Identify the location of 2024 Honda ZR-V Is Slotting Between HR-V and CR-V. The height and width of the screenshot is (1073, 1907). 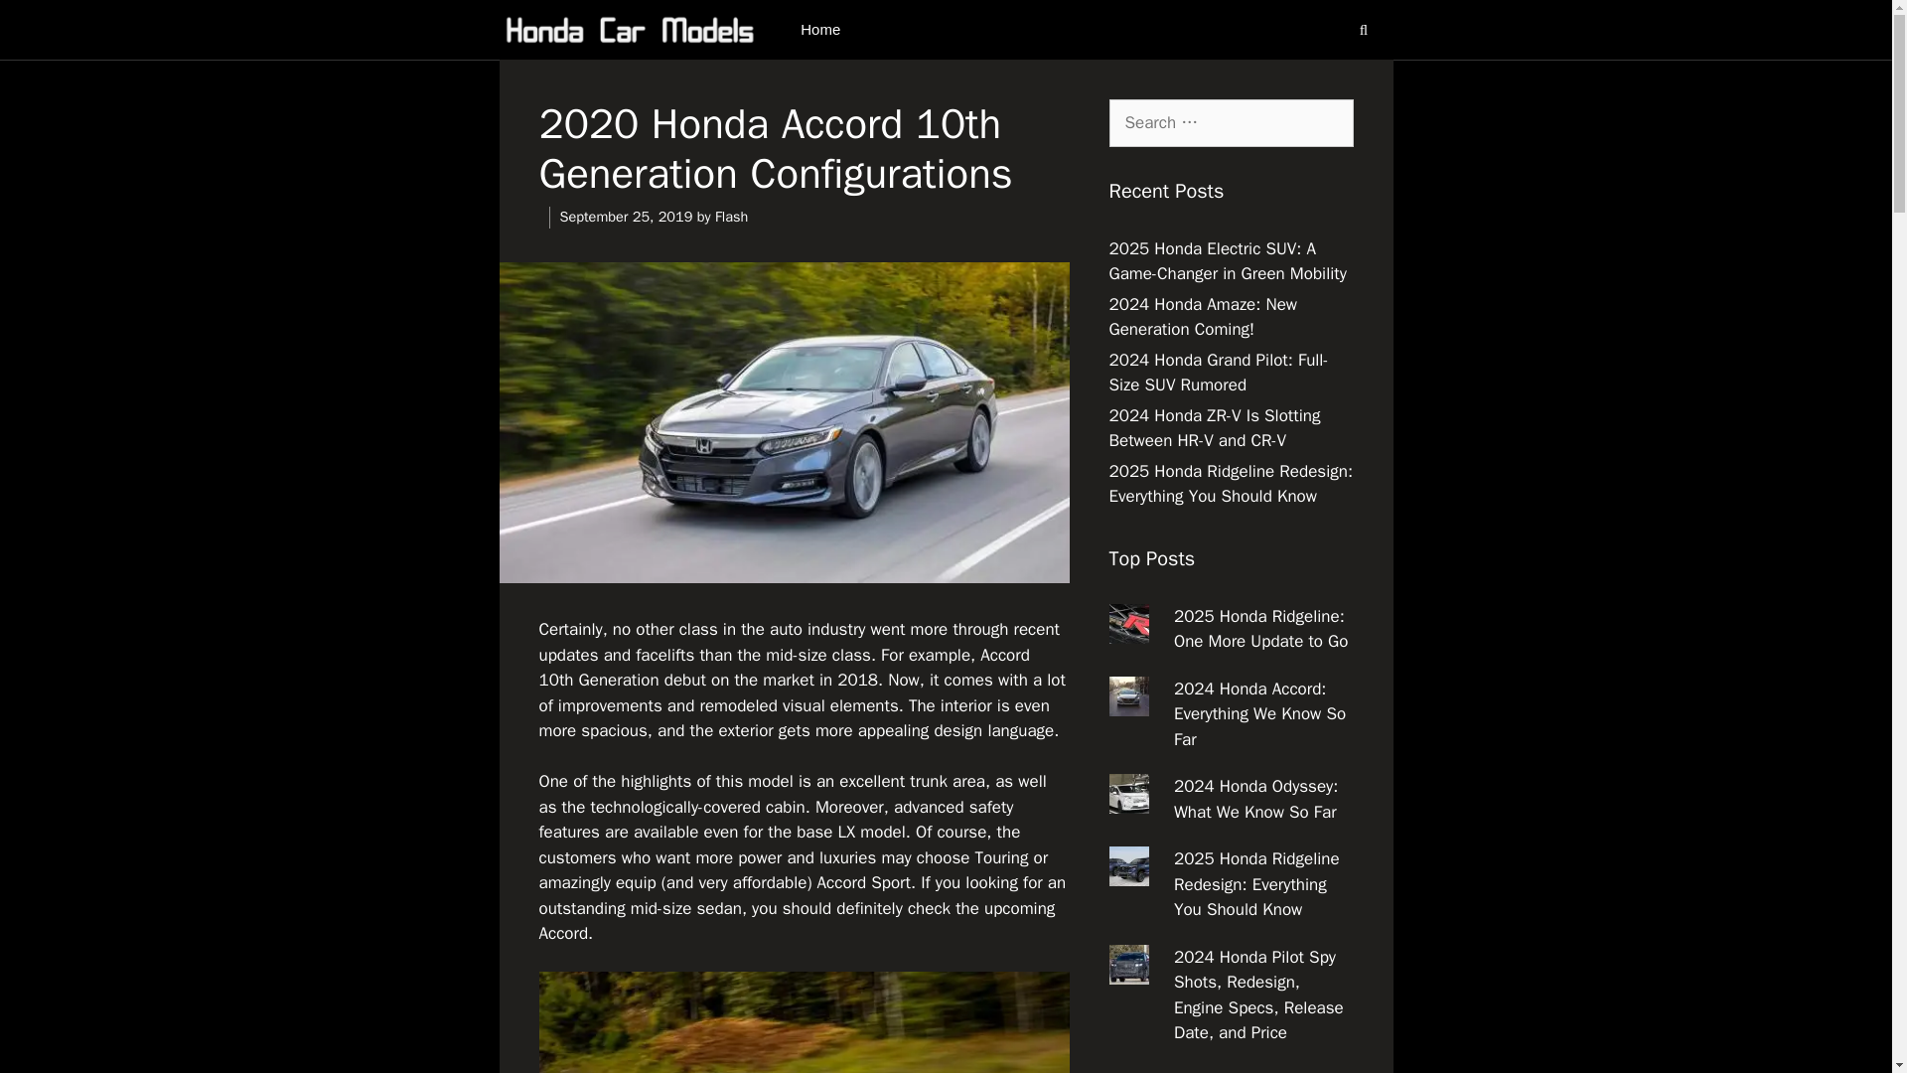
(1214, 428).